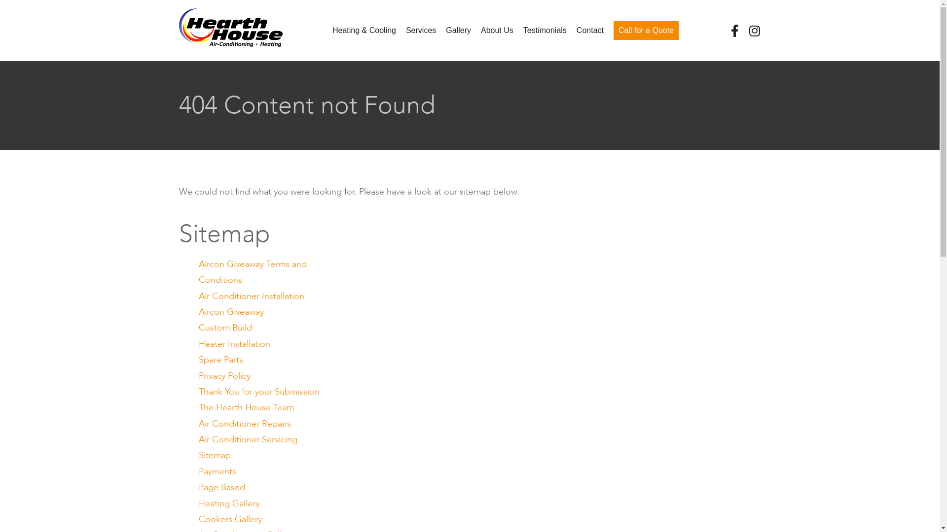  What do you see at coordinates (217, 472) in the screenshot?
I see `Payments` at bounding box center [217, 472].